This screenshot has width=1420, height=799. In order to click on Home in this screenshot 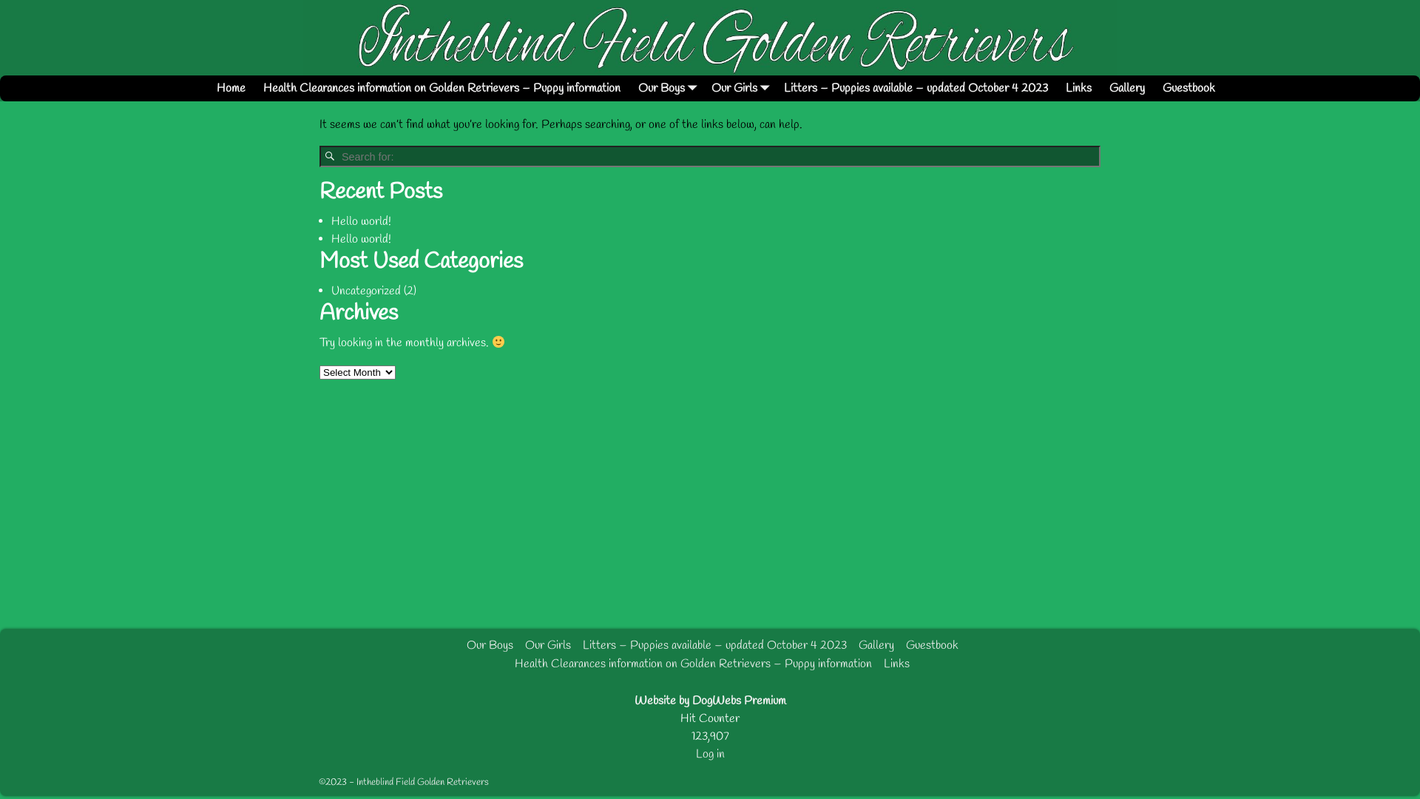, I will do `click(231, 89)`.